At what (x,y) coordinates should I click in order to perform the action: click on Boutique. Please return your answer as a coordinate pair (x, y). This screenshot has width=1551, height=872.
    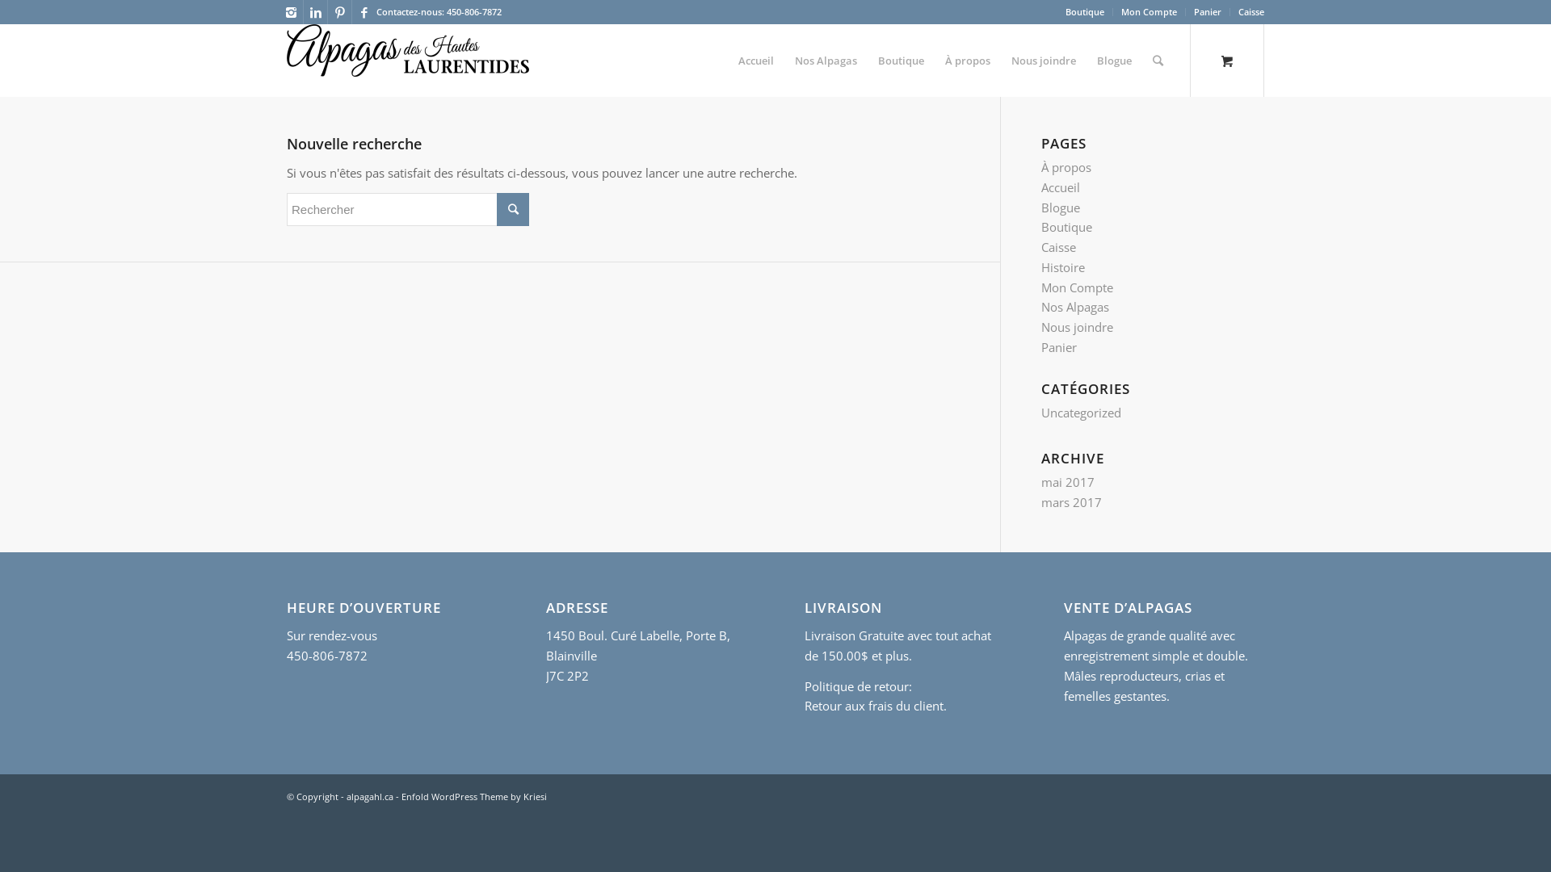
    Looking at the image, I should click on (902, 61).